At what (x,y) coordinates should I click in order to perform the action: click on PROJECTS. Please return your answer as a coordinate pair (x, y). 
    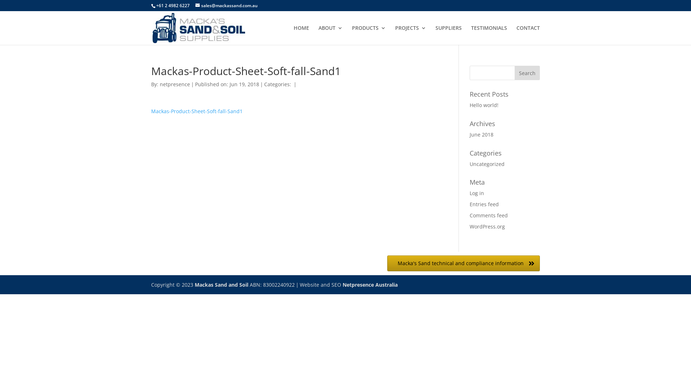
    Looking at the image, I should click on (411, 35).